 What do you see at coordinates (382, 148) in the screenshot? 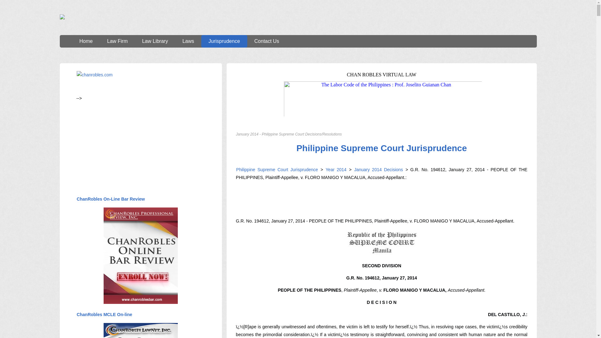
I see `Philippine Supreme Court Jurisprudence` at bounding box center [382, 148].